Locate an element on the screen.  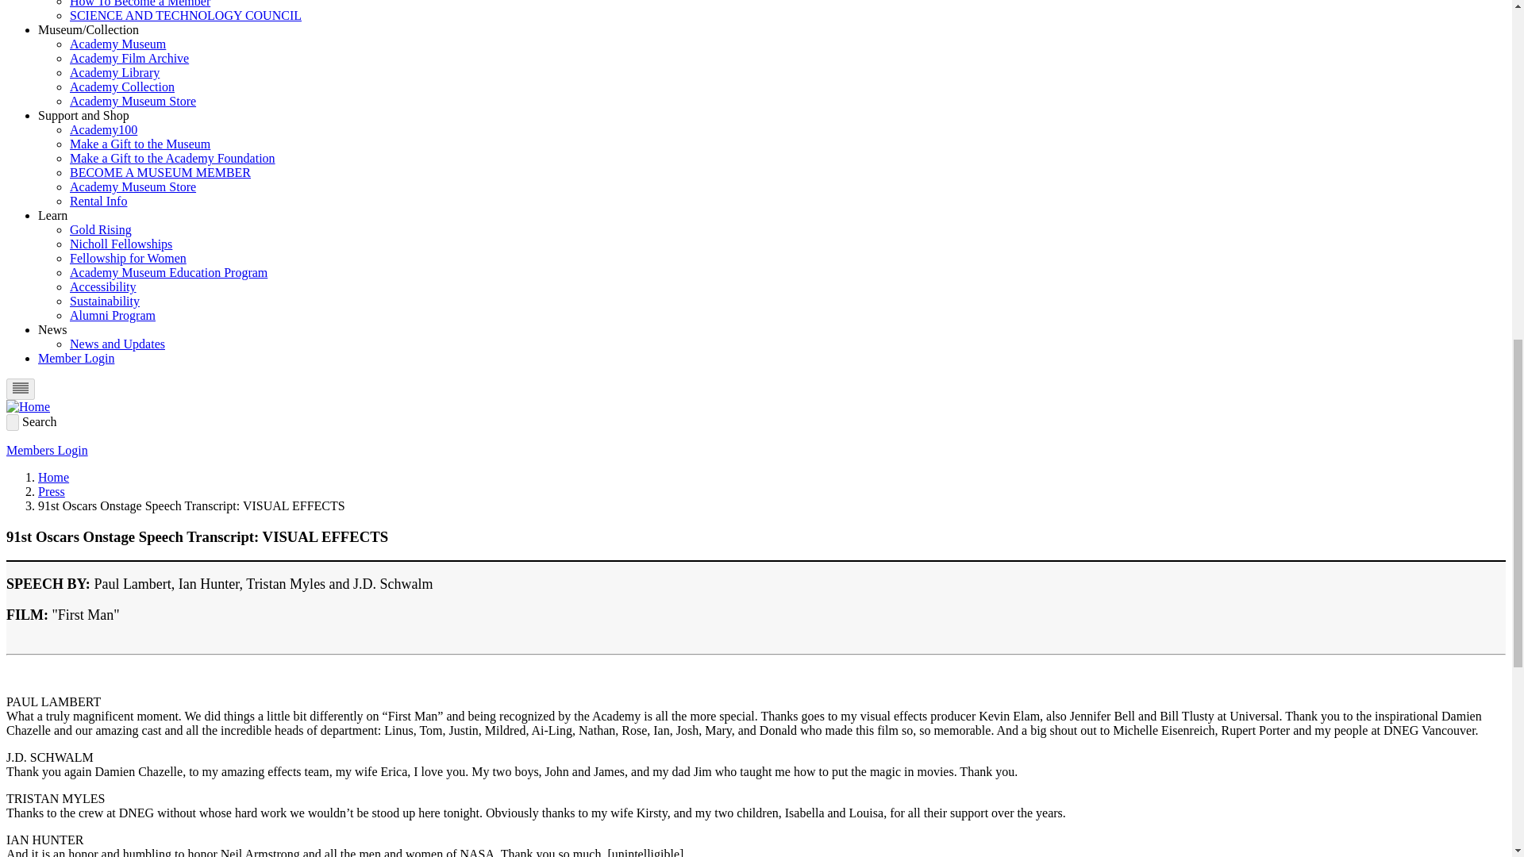
Academy Collection is located at coordinates (122, 86).